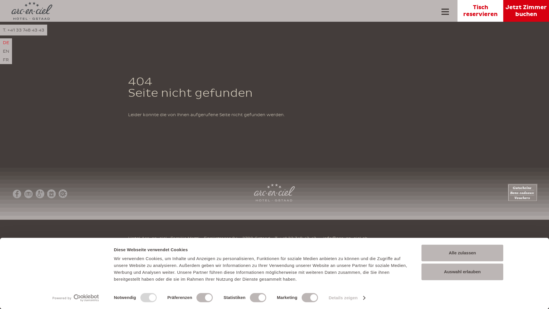 This screenshot has height=309, width=549. What do you see at coordinates (6, 43) in the screenshot?
I see `DE` at bounding box center [6, 43].